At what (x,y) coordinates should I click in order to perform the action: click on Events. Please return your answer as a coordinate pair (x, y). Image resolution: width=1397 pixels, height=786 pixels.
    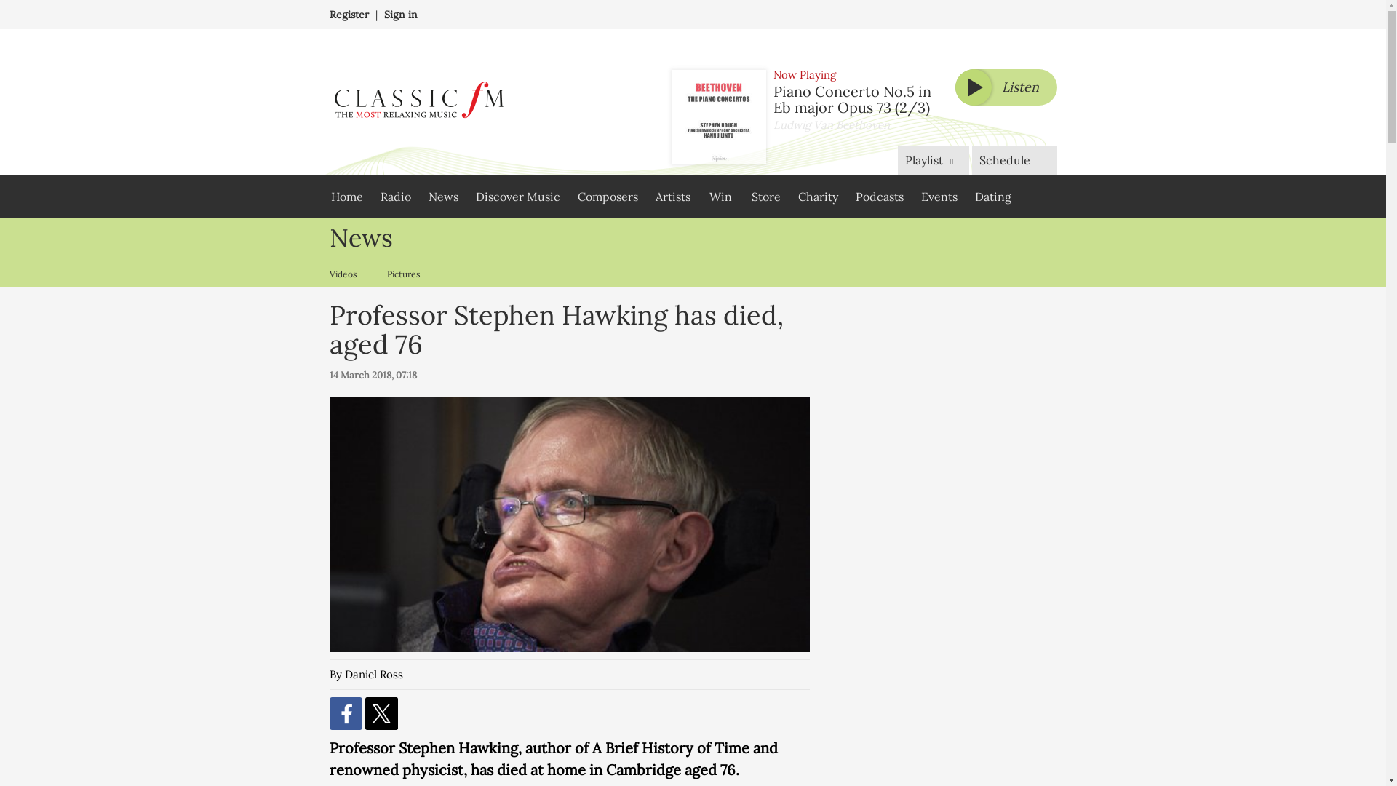
    Looking at the image, I should click on (939, 196).